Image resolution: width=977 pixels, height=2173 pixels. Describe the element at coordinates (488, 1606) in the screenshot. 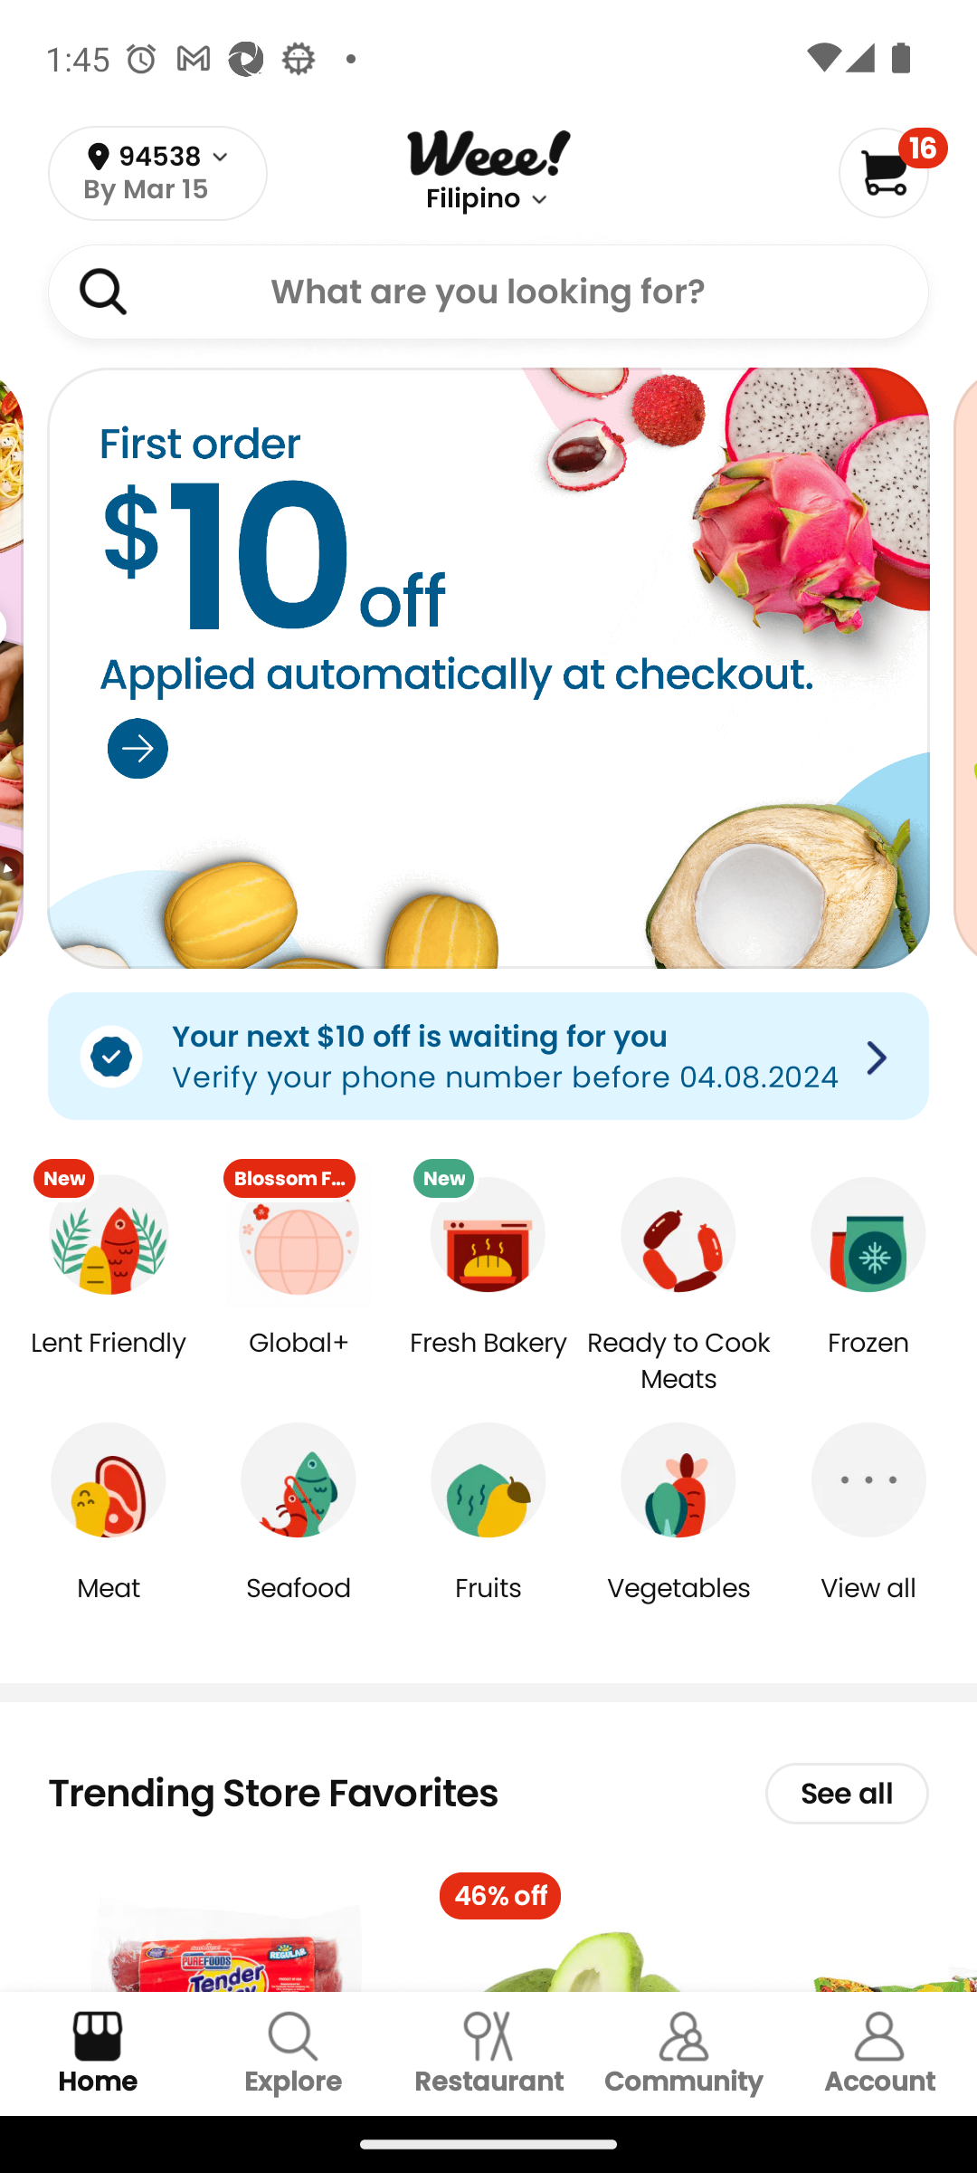

I see `Fruits` at that location.